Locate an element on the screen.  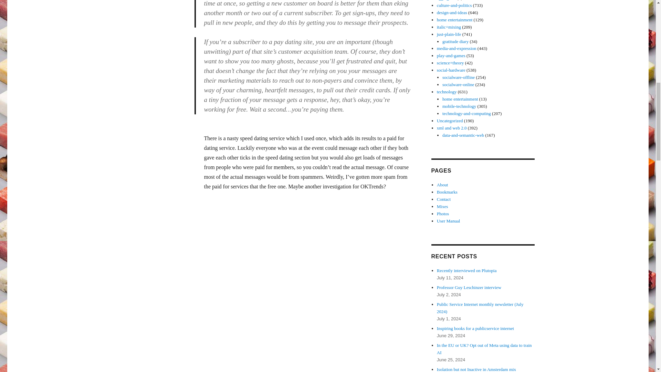
social-hardware is located at coordinates (451, 70).